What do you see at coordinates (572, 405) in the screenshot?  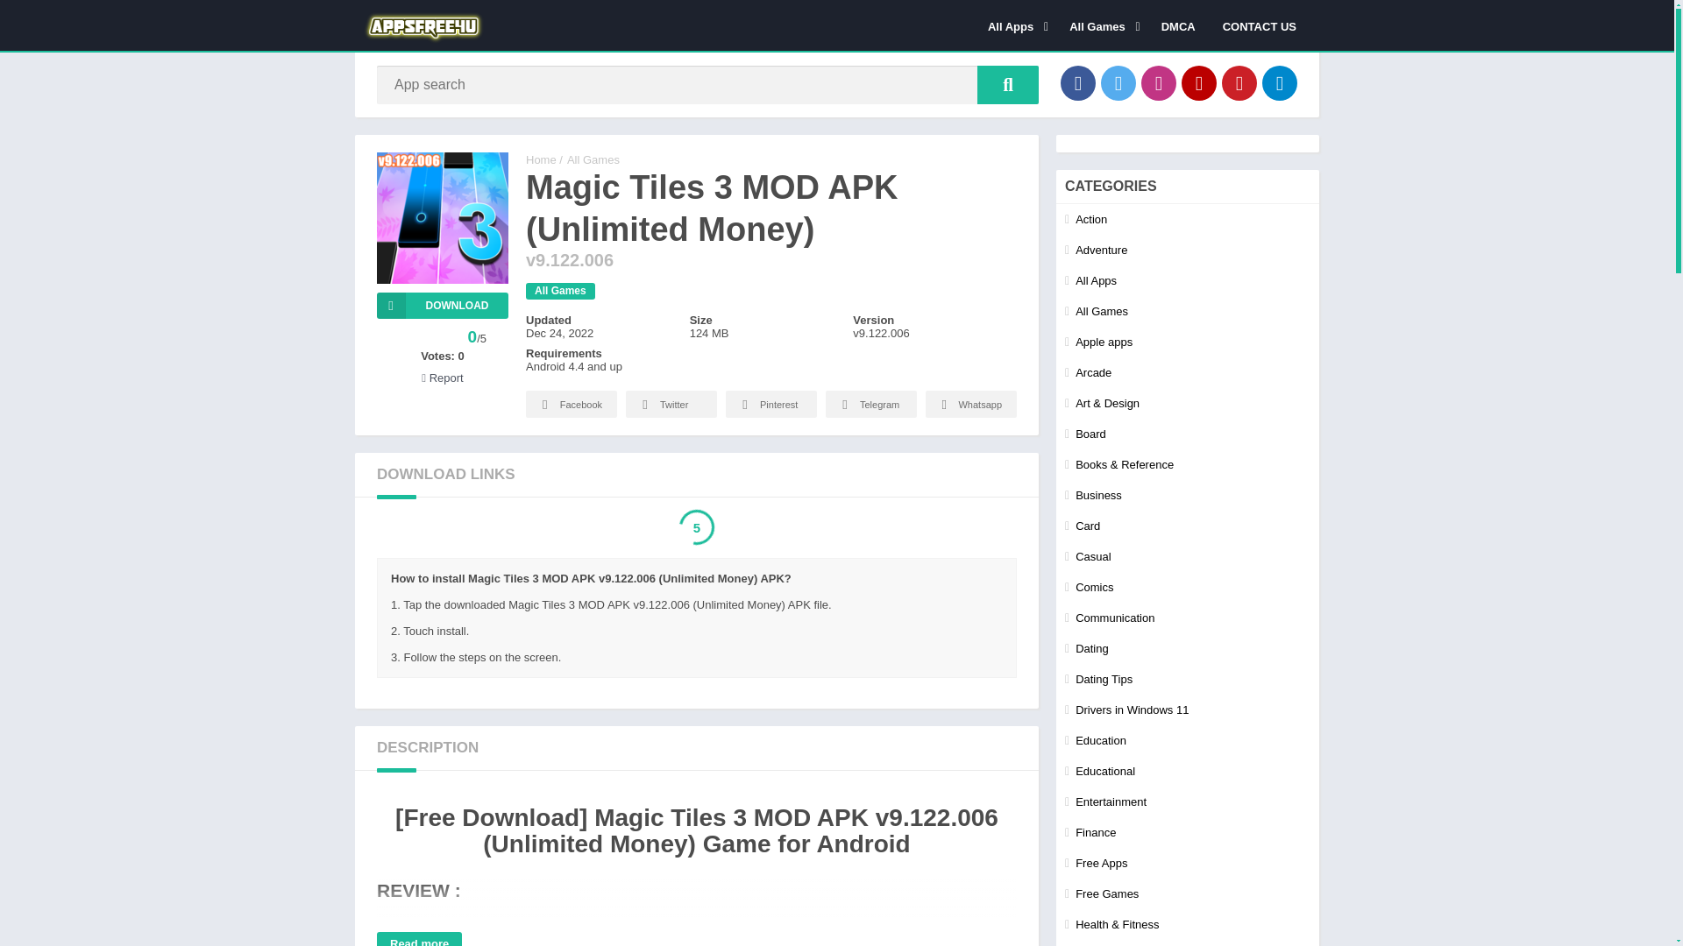 I see `Facebook` at bounding box center [572, 405].